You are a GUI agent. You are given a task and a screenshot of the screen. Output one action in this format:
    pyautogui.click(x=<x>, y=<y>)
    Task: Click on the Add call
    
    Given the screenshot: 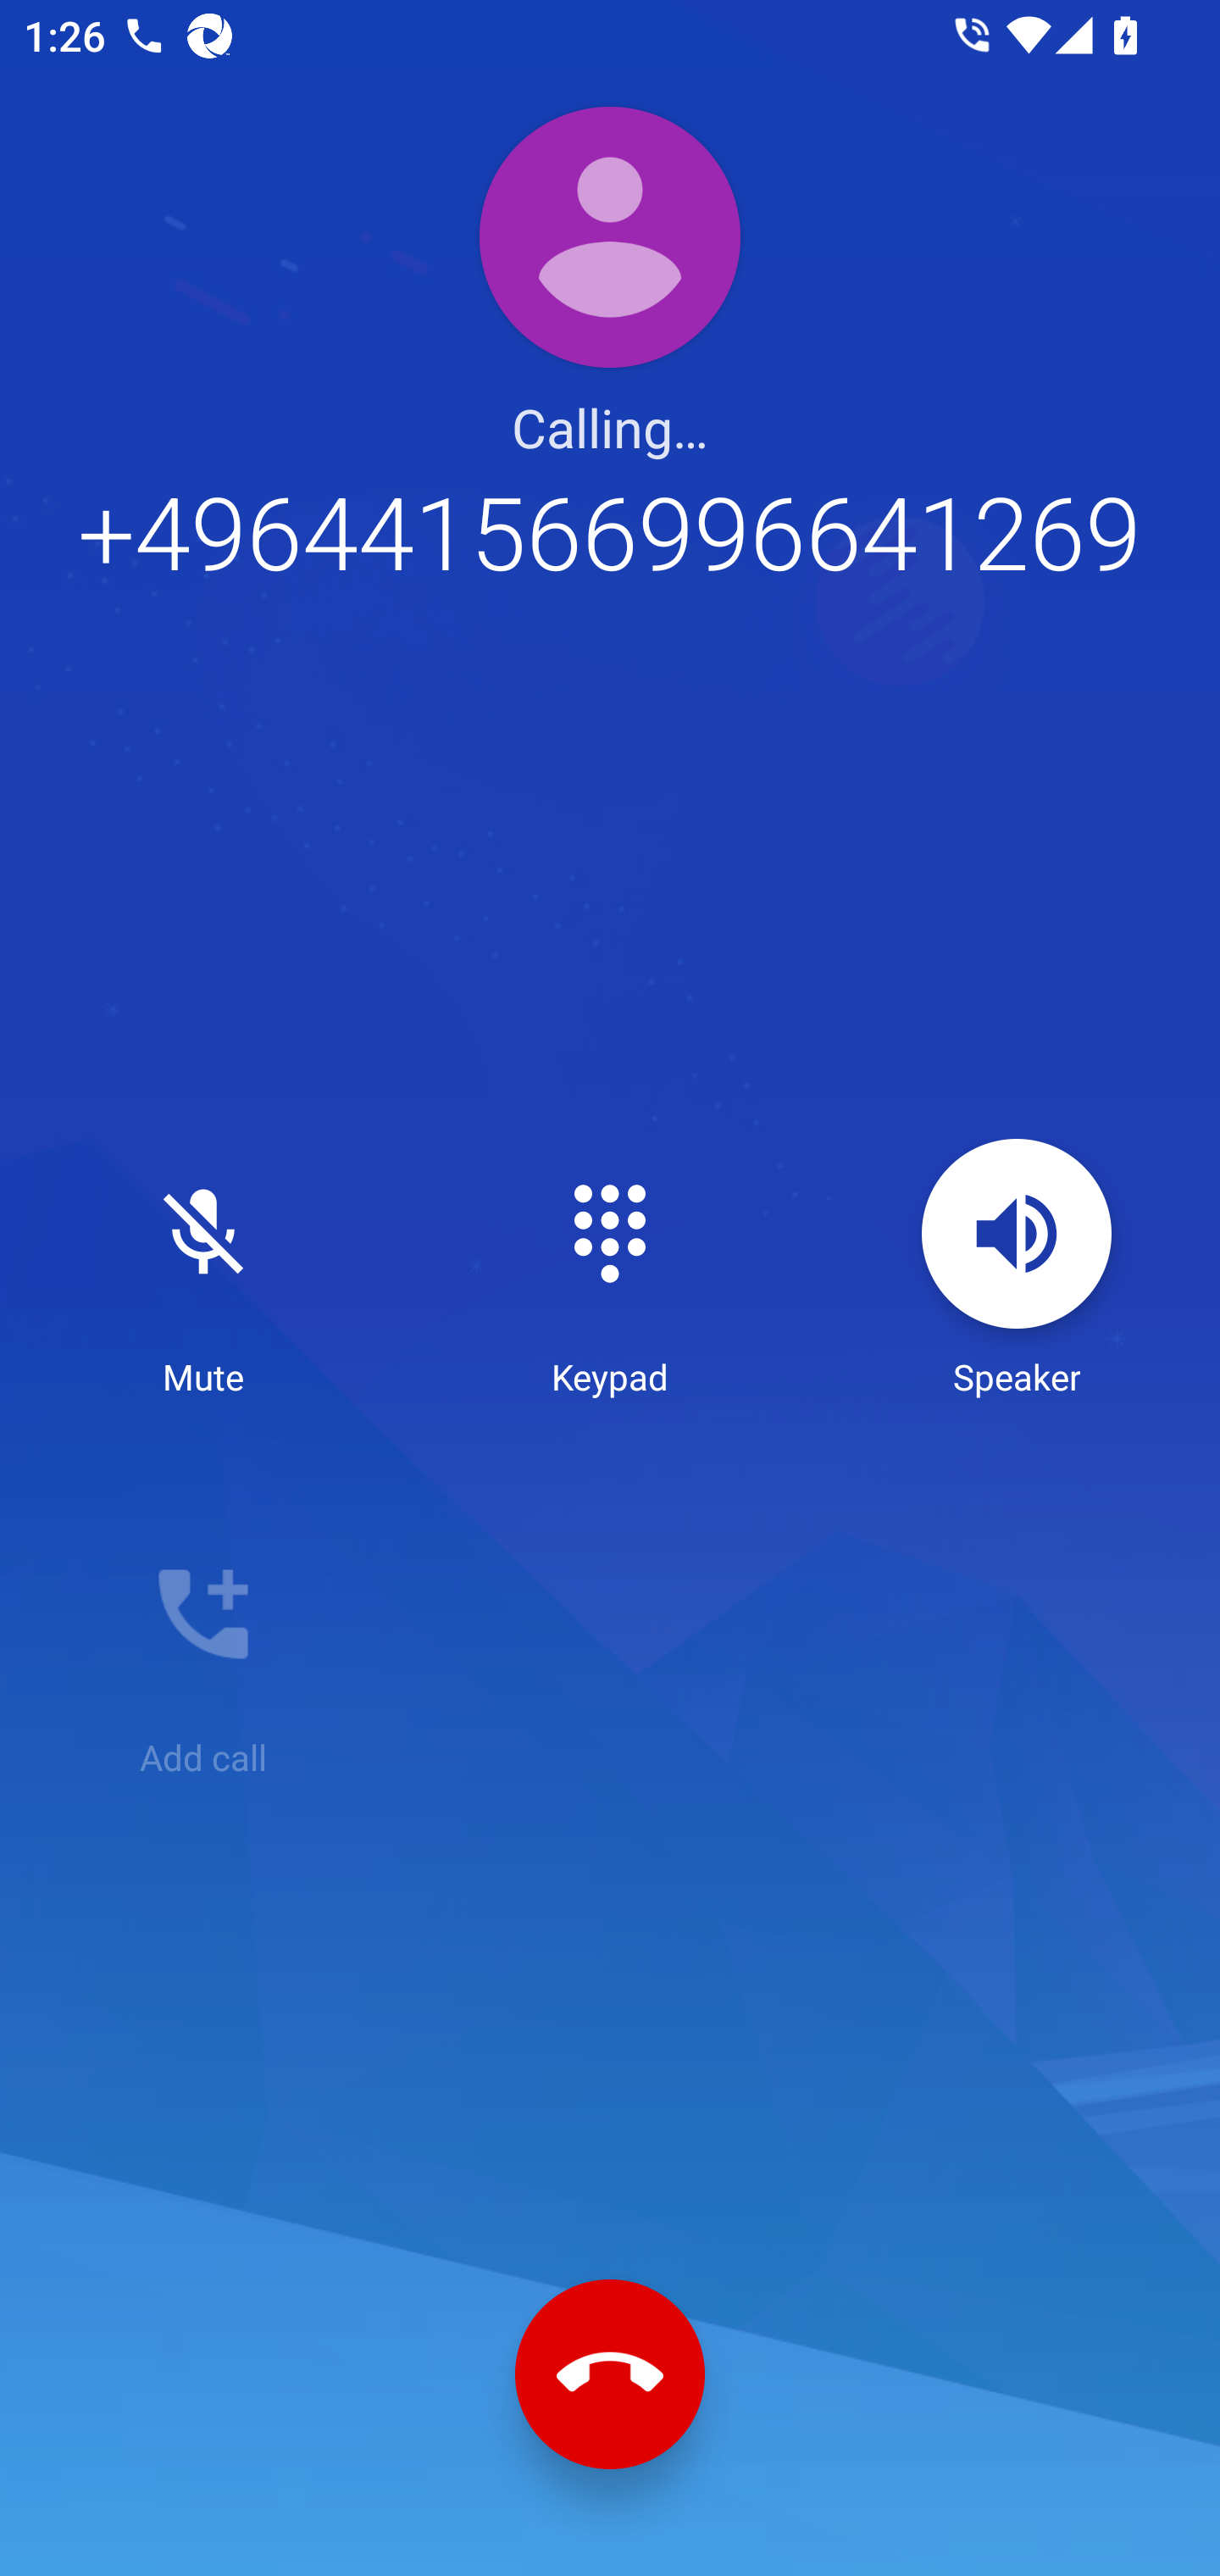 What is the action you would take?
    pyautogui.click(x=203, y=1649)
    